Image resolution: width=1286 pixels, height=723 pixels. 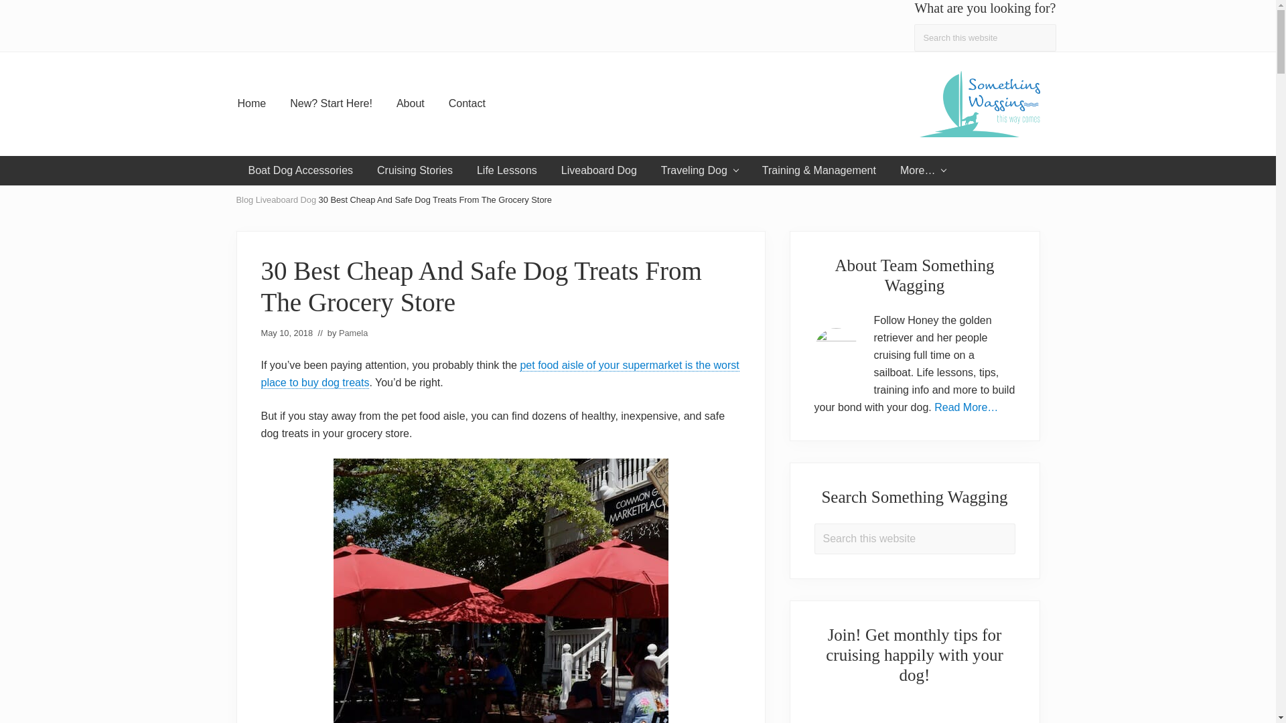 What do you see at coordinates (251, 103) in the screenshot?
I see `Home` at bounding box center [251, 103].